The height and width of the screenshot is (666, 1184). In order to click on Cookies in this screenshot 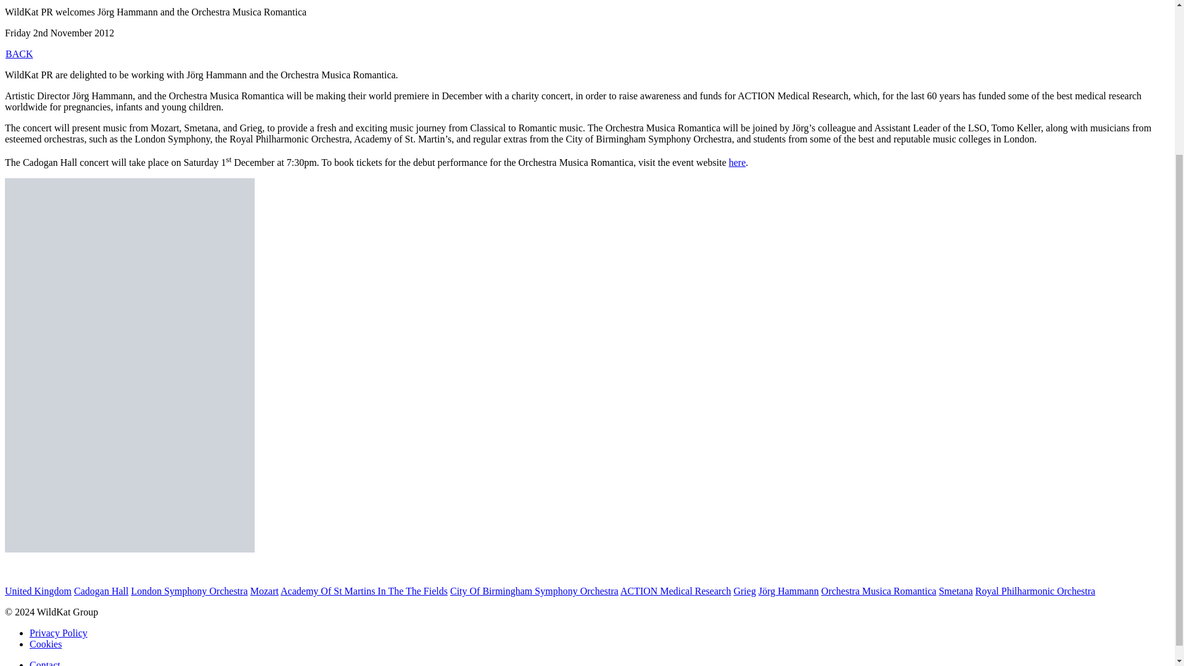, I will do `click(46, 644)`.